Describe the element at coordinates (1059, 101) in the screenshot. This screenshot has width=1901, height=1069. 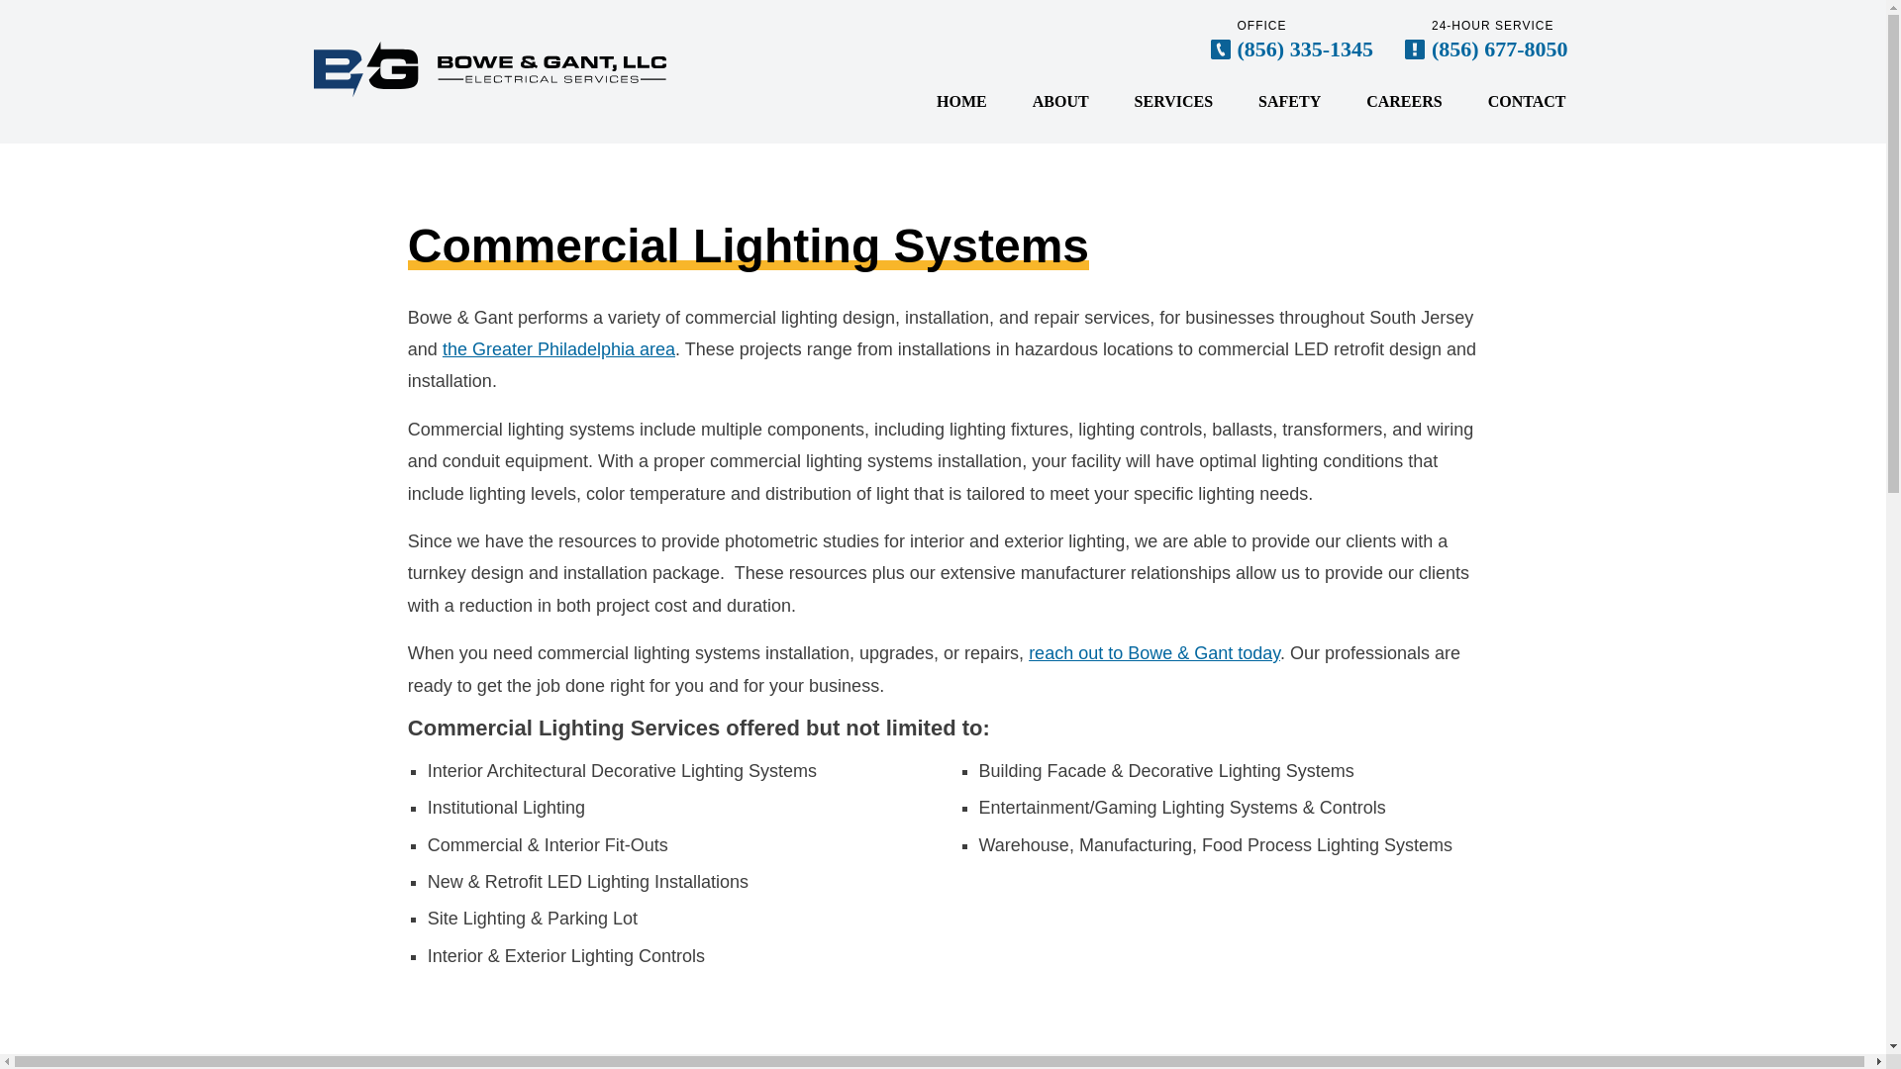
I see `ABOUT` at that location.